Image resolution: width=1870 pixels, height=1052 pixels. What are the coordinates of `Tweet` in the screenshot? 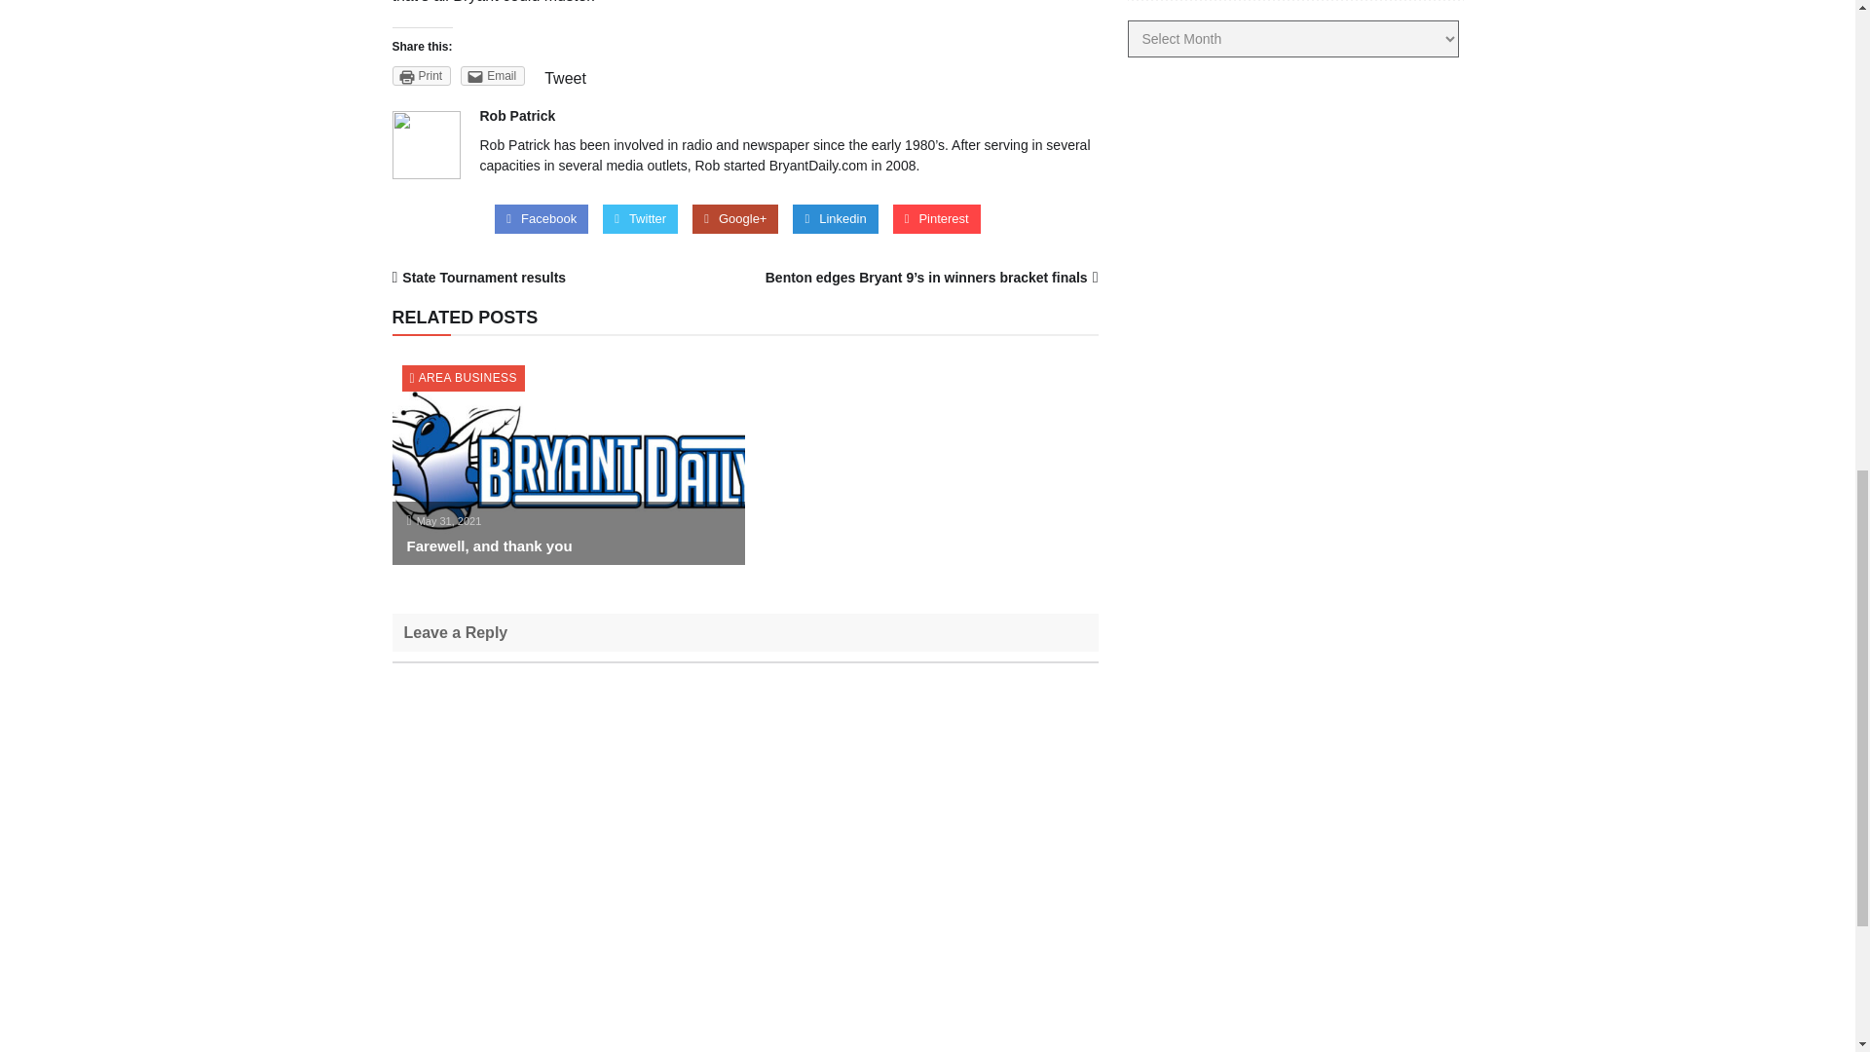 It's located at (565, 78).